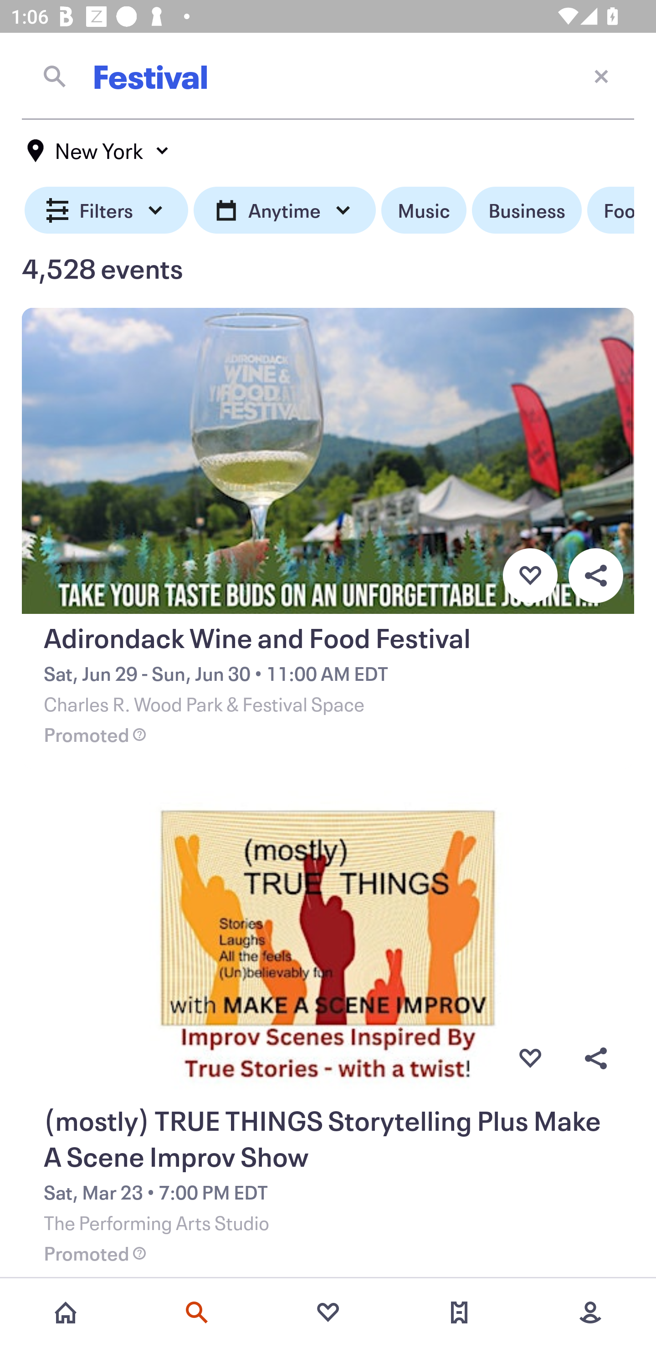 Image resolution: width=656 pixels, height=1348 pixels. Describe the element at coordinates (530, 1058) in the screenshot. I see `Favorite button` at that location.